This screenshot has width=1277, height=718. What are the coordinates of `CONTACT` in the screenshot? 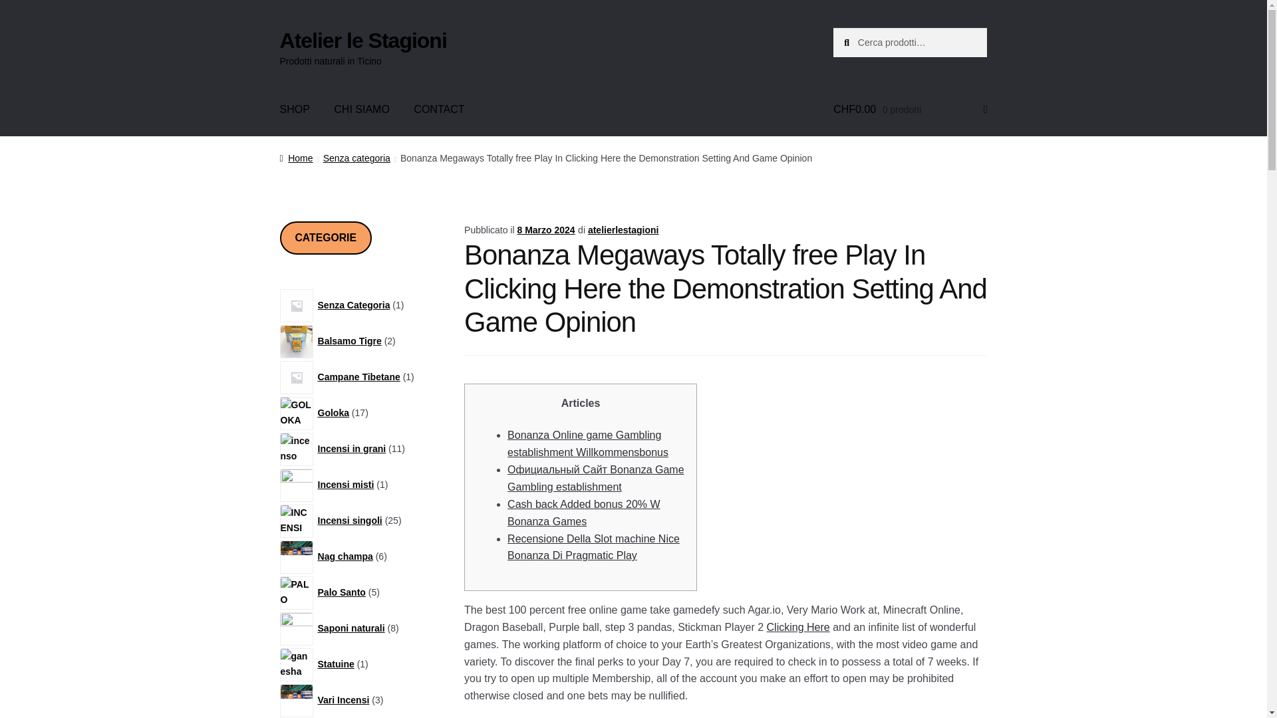 It's located at (439, 110).